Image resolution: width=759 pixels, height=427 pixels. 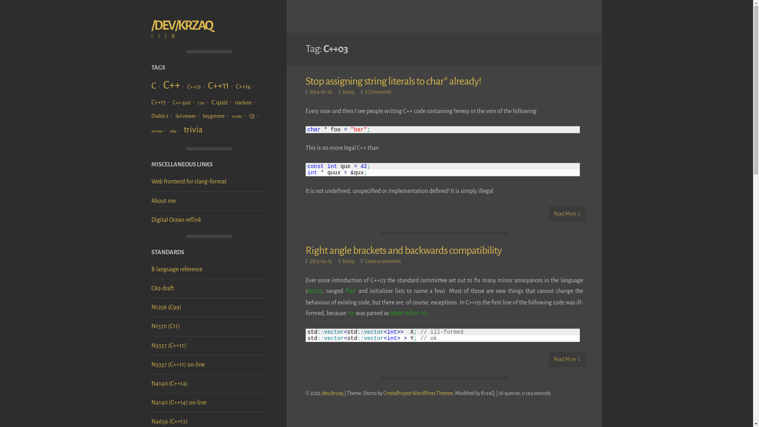 What do you see at coordinates (204, 103) in the screenshot?
I see `C89` at bounding box center [204, 103].